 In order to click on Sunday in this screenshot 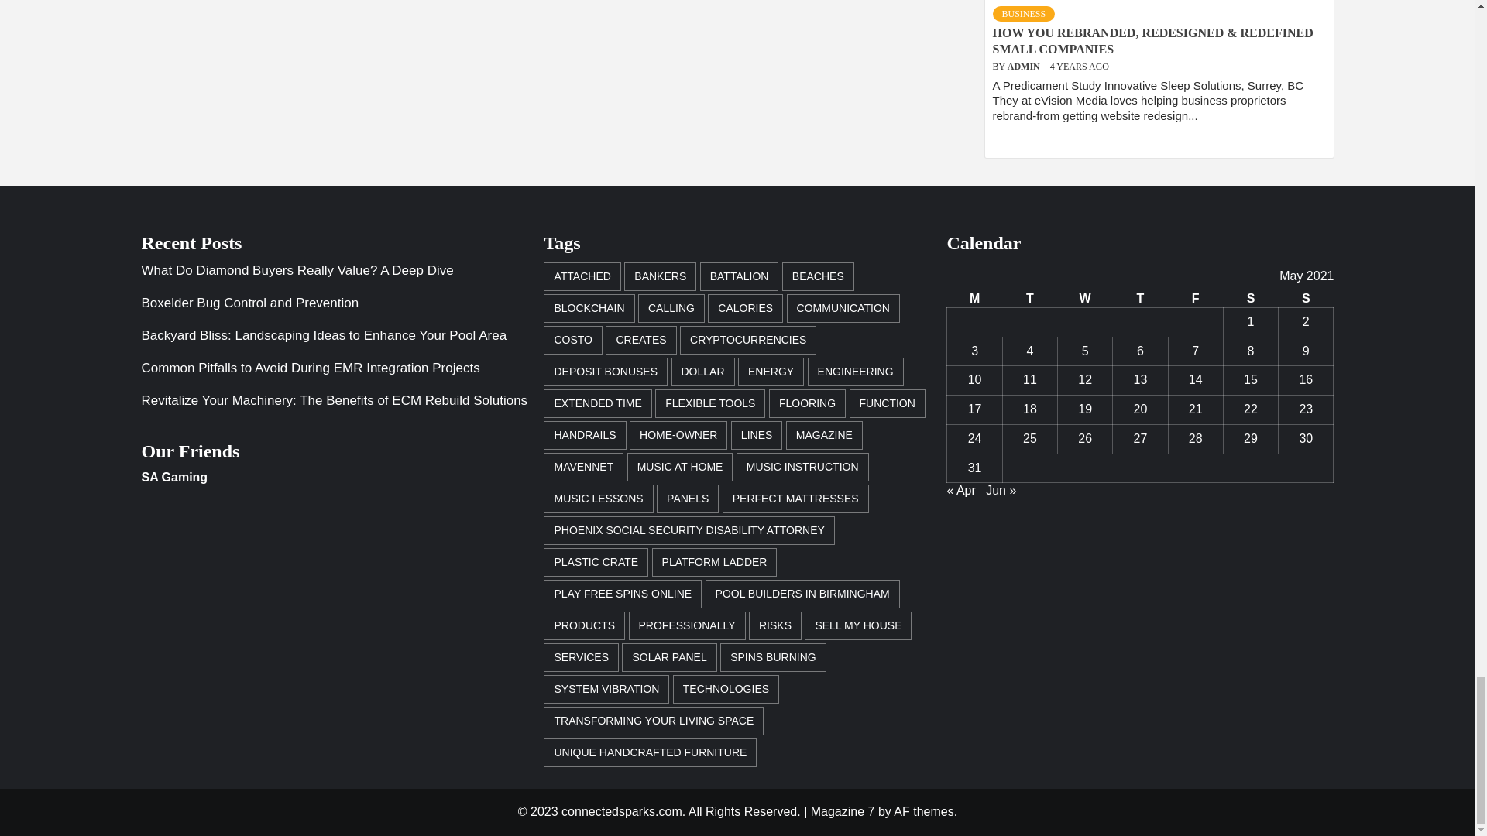, I will do `click(1306, 299)`.